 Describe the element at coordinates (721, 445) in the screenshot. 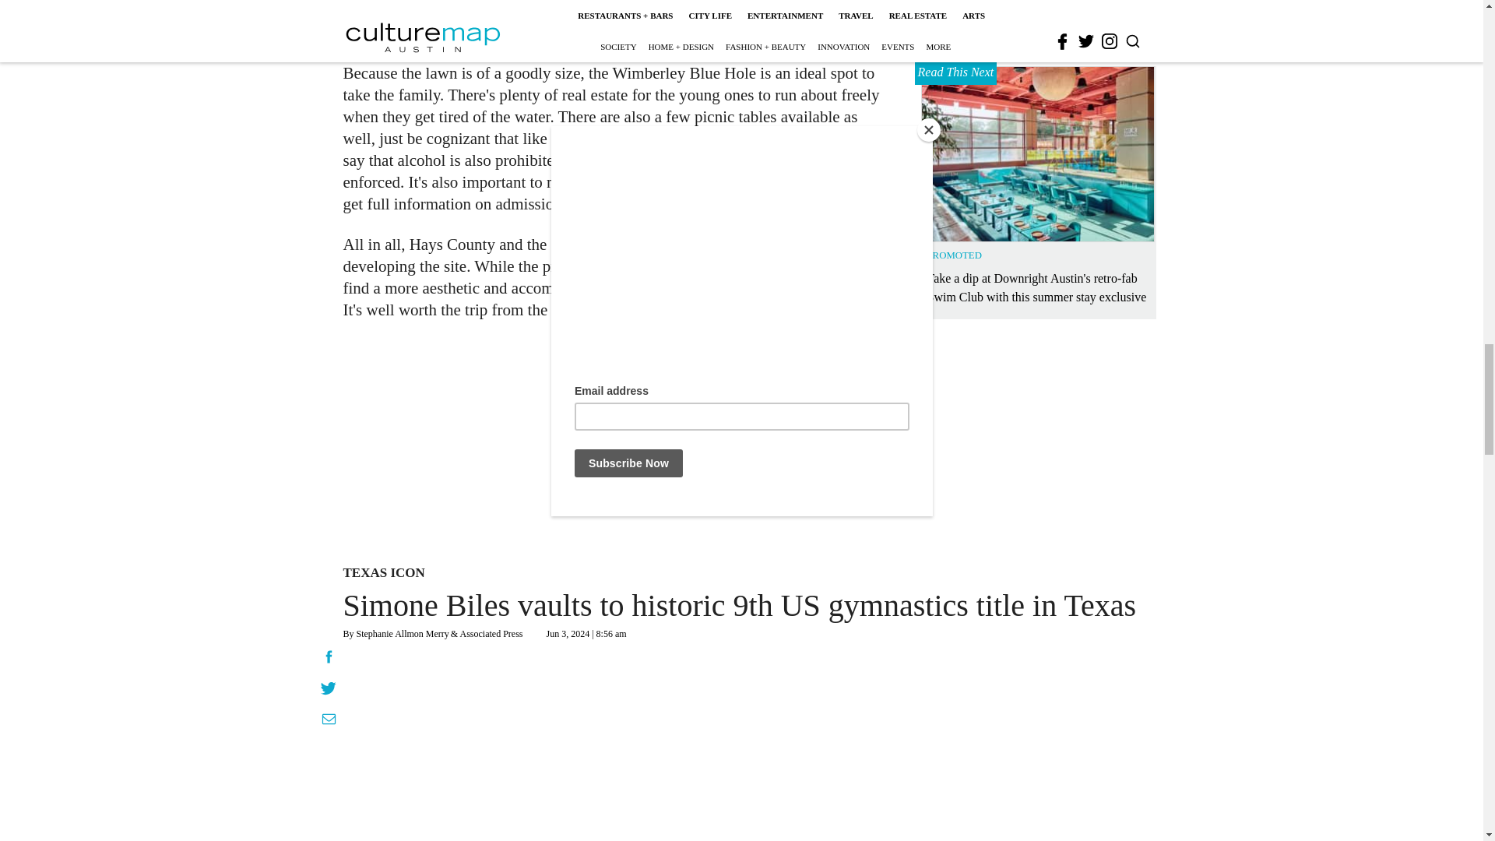

I see `3rd party ad content` at that location.